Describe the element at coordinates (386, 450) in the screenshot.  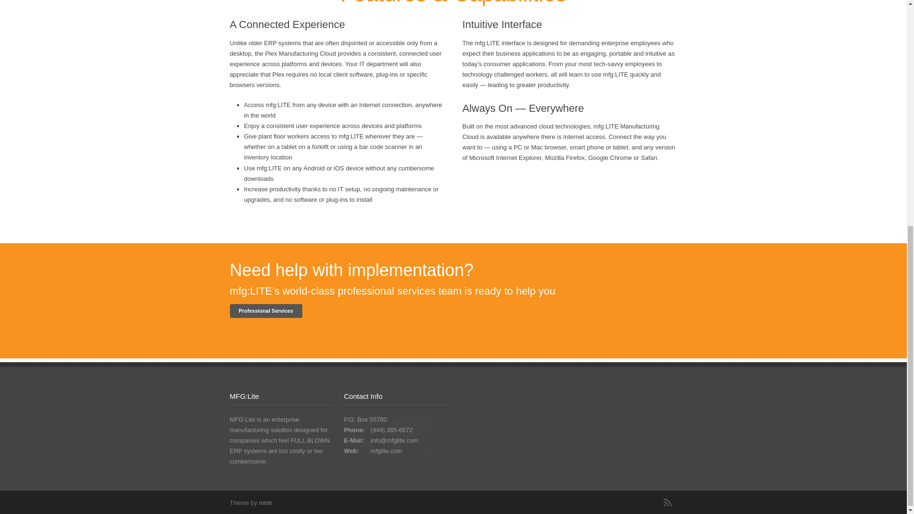
I see `mfglite.com` at that location.